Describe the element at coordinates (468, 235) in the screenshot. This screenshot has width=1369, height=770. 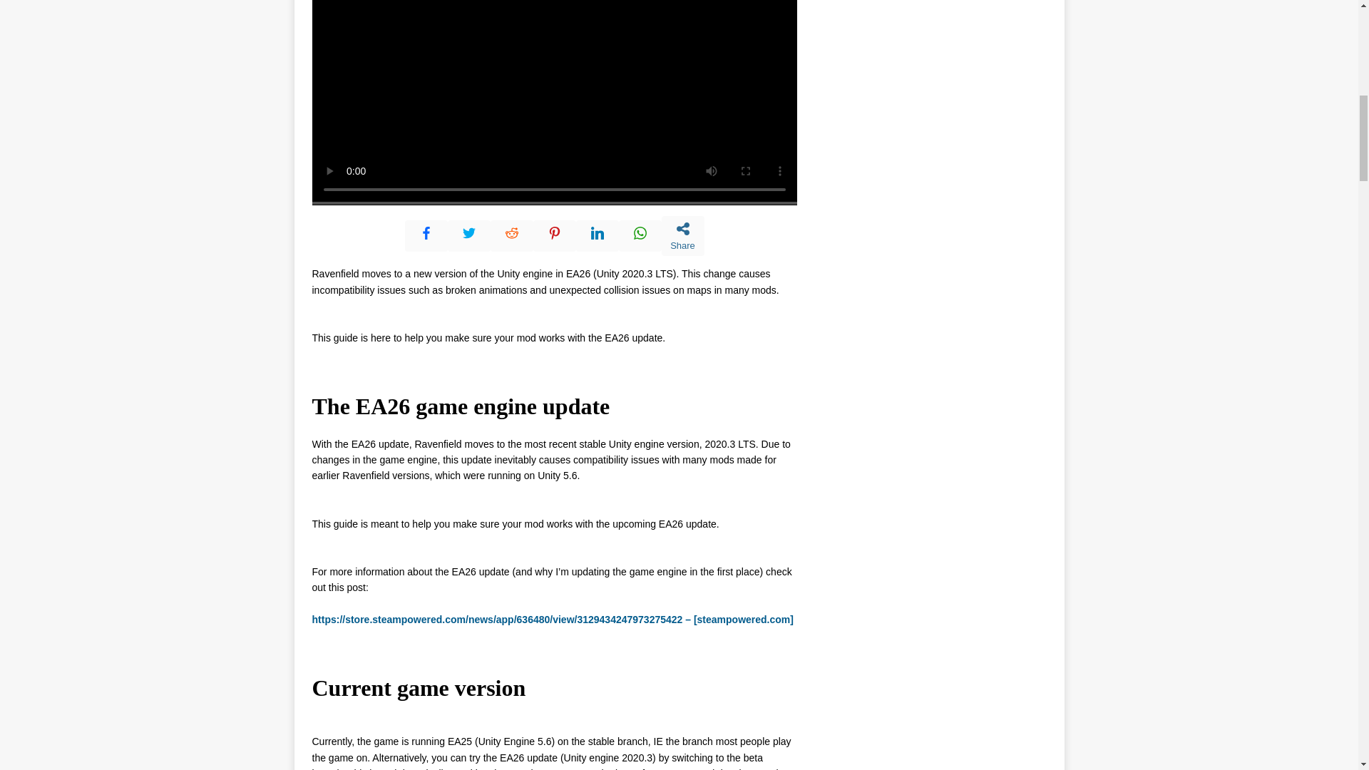
I see `Share on Twitter` at that location.